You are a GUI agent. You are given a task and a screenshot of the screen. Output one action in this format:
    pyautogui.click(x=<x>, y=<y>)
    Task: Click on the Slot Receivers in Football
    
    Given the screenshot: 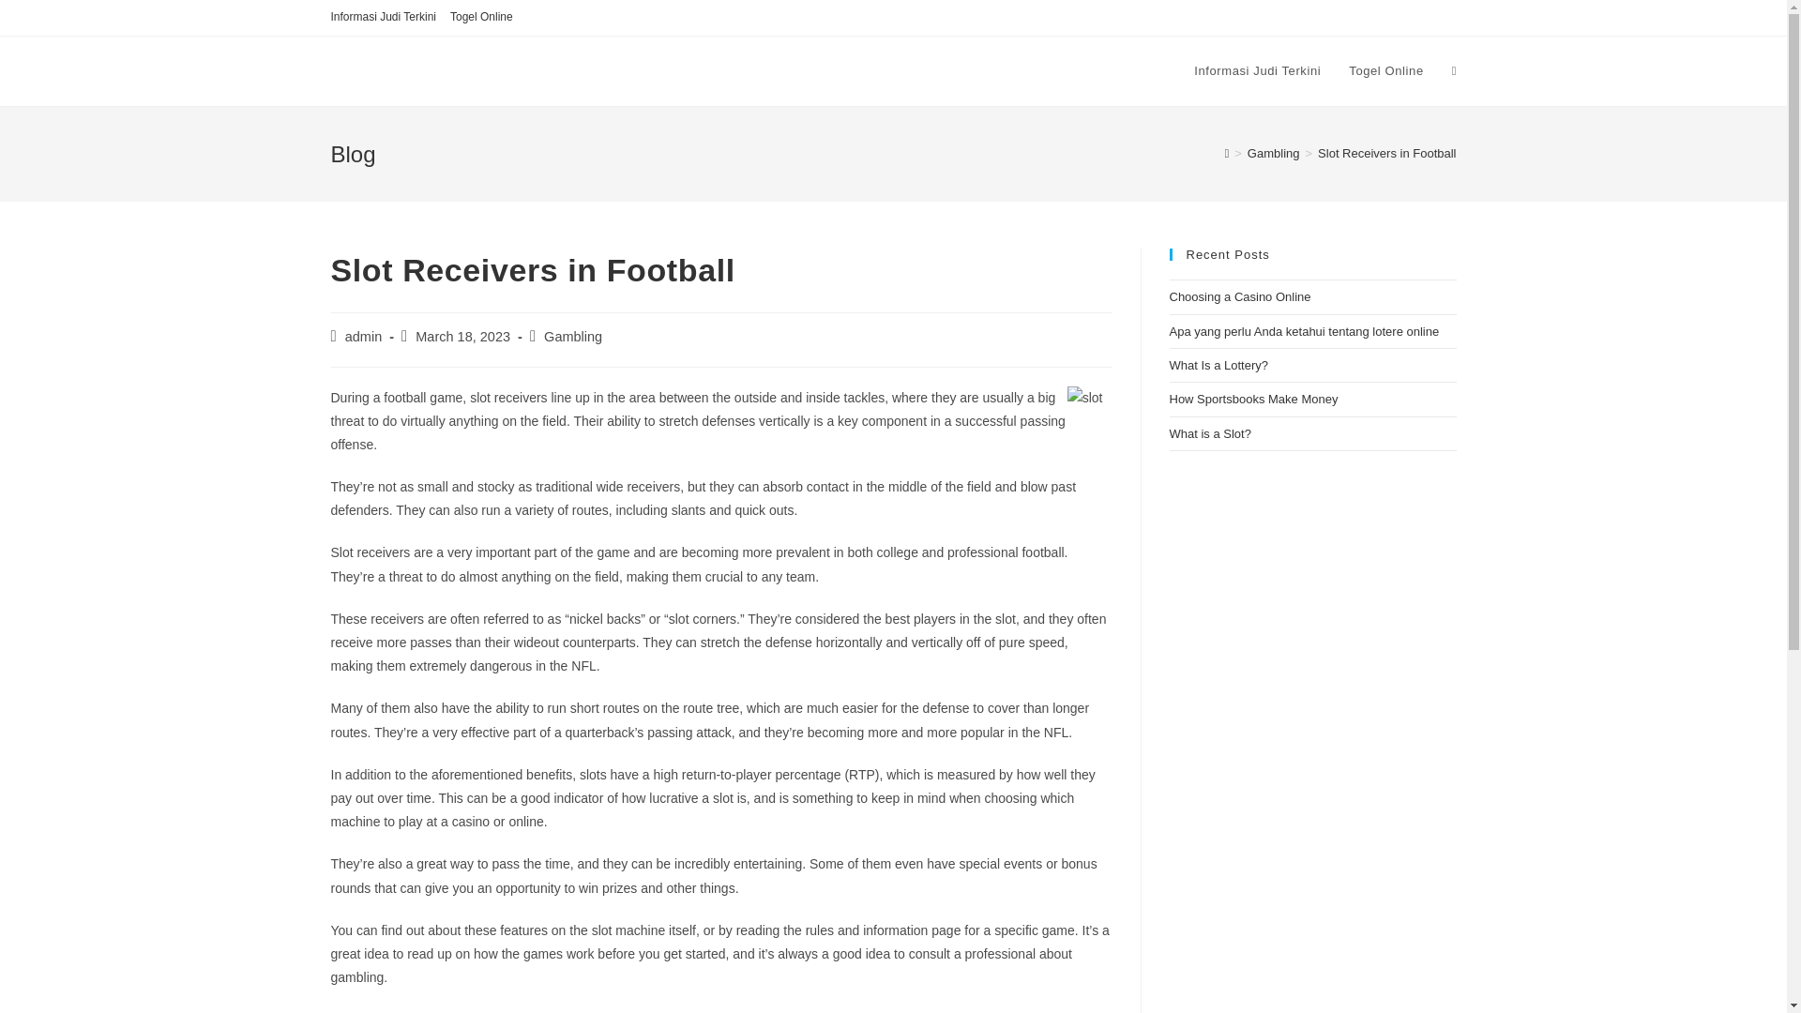 What is the action you would take?
    pyautogui.click(x=1386, y=152)
    